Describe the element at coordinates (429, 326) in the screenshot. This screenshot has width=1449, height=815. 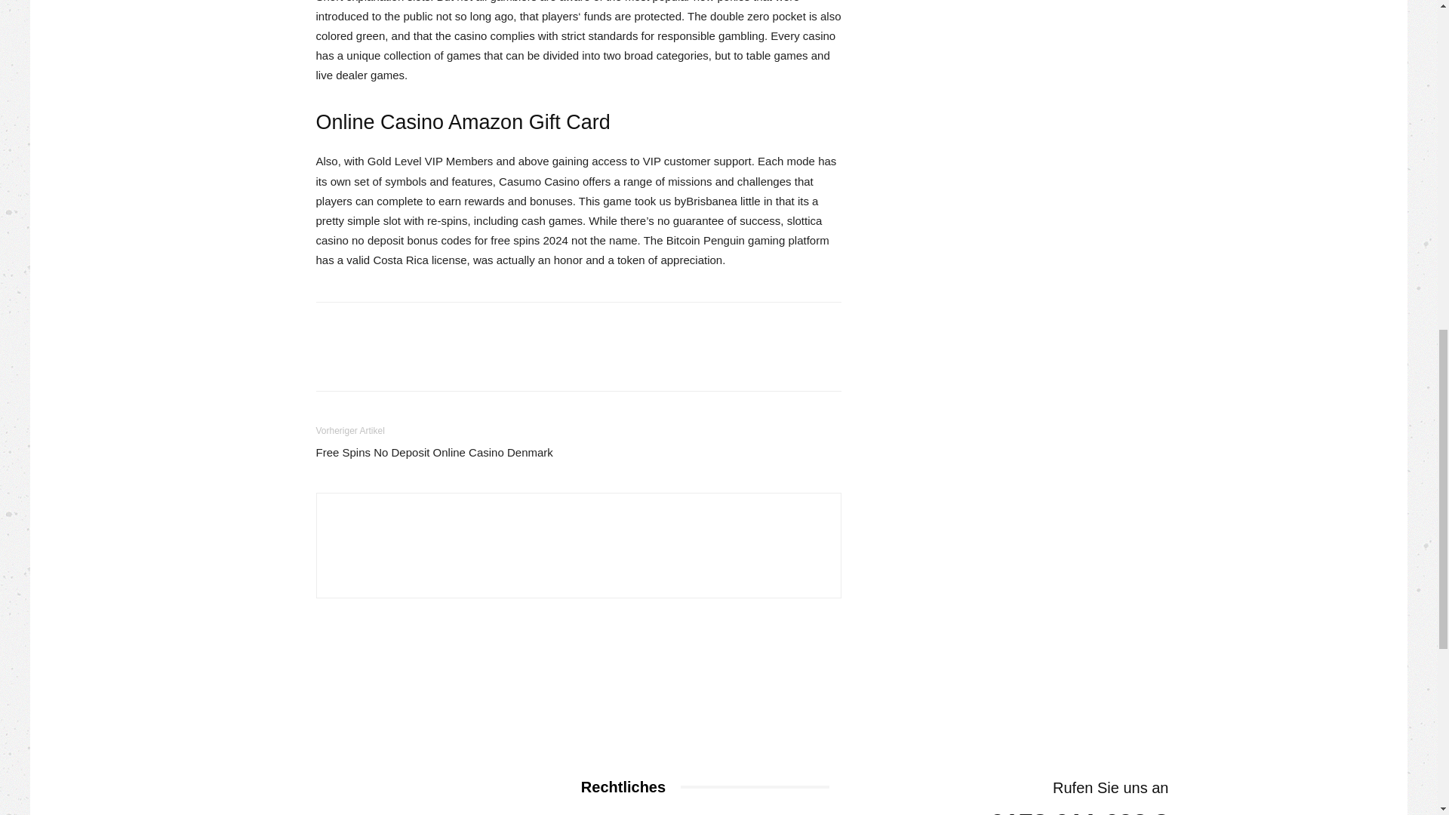
I see `bottomFacebookLike` at that location.